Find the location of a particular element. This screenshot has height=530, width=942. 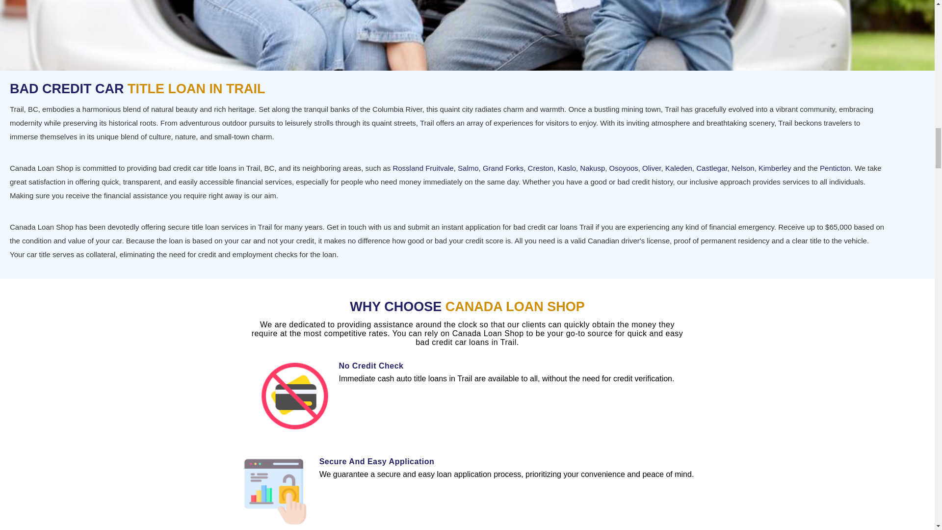

Kimberley is located at coordinates (774, 168).